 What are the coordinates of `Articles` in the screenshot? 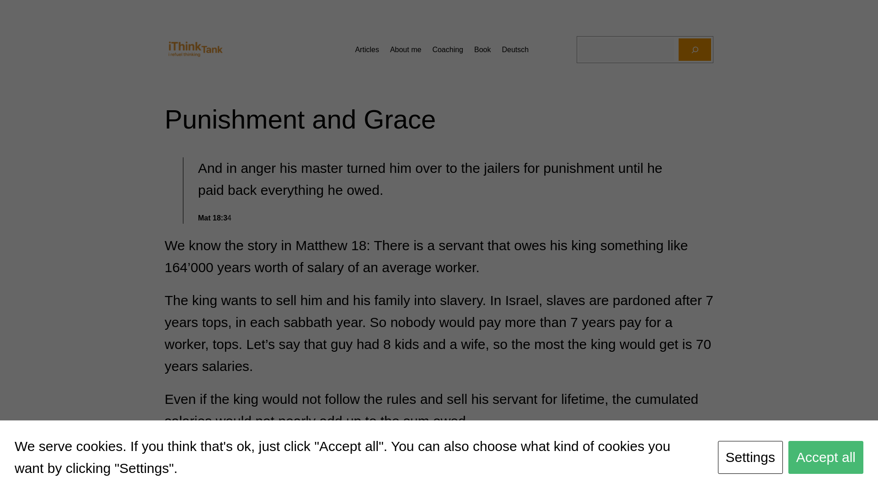 It's located at (366, 50).